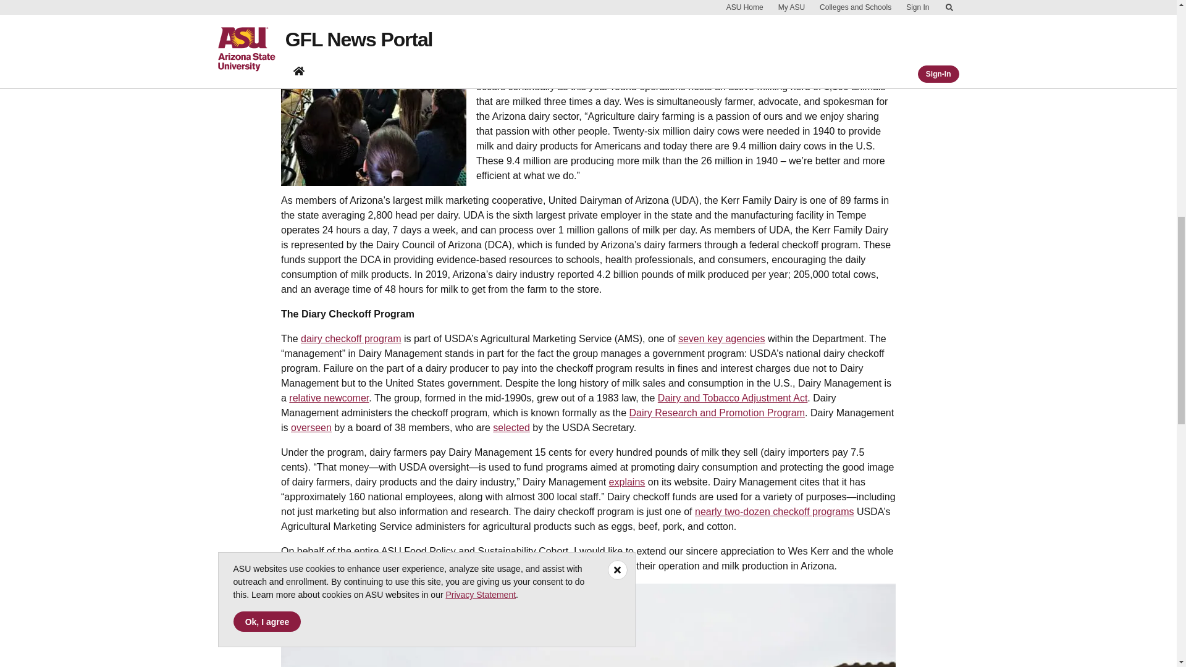 The width and height of the screenshot is (1186, 667). Describe the element at coordinates (511, 427) in the screenshot. I see `selected` at that location.